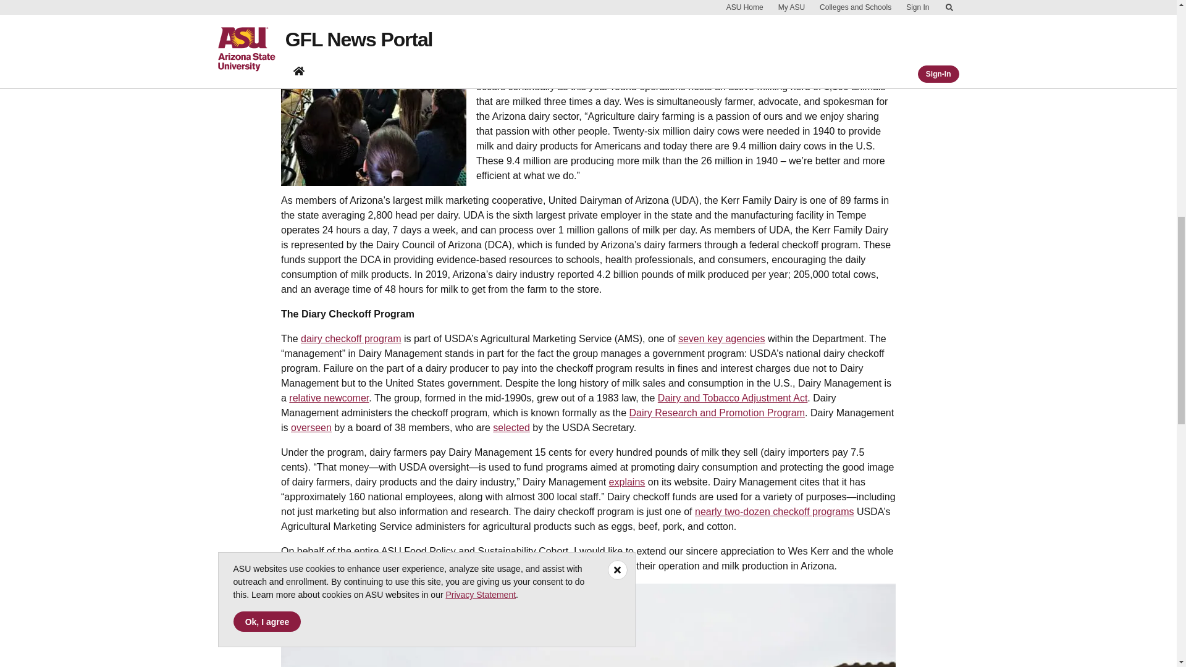 The width and height of the screenshot is (1186, 667). Describe the element at coordinates (511, 427) in the screenshot. I see `selected` at that location.